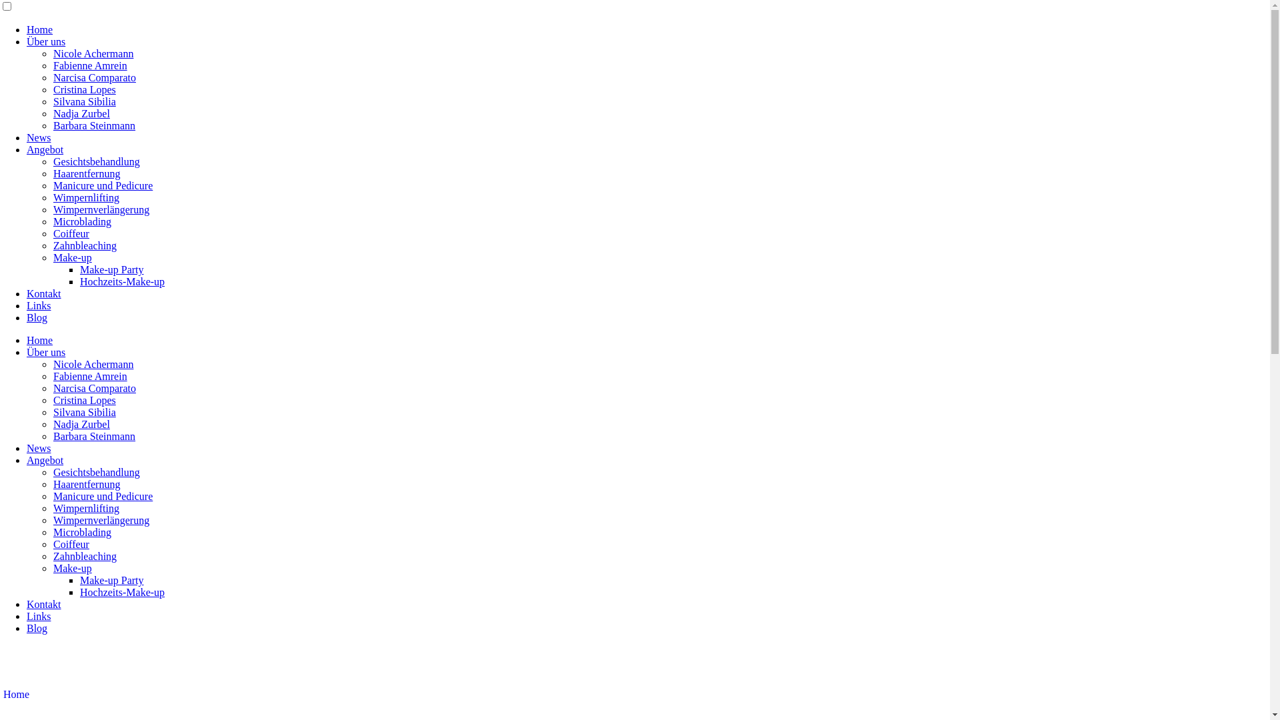 The height and width of the screenshot is (720, 1280). I want to click on Gesichtsbehandlung, so click(97, 161).